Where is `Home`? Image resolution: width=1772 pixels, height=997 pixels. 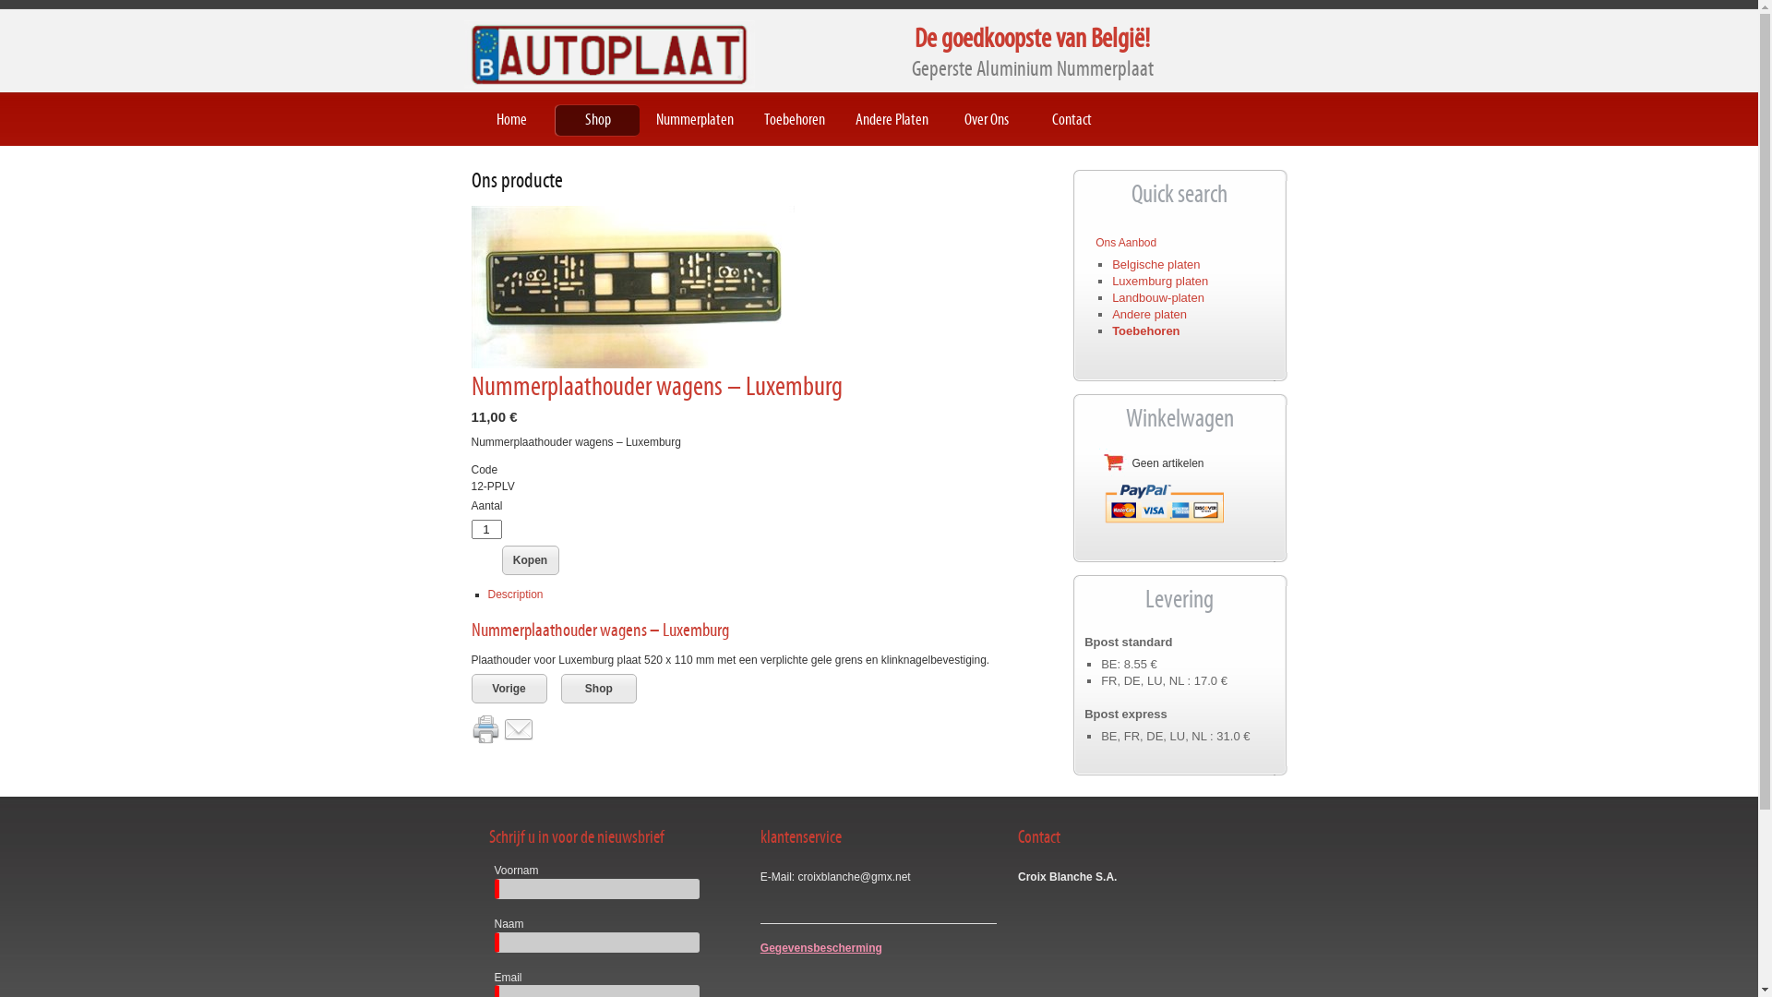
Home is located at coordinates (519, 120).